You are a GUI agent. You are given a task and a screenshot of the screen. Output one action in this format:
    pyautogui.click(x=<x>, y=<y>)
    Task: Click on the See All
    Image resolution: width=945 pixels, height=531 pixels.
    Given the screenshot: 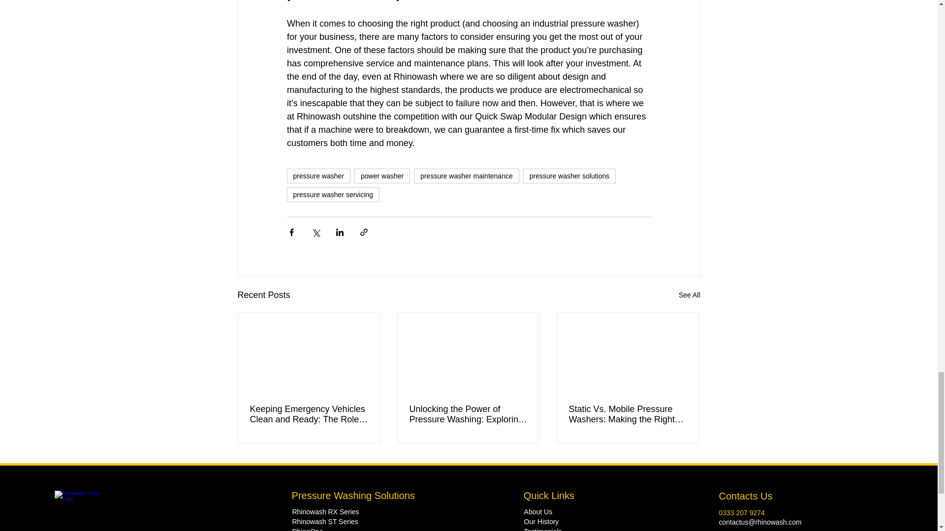 What is the action you would take?
    pyautogui.click(x=689, y=295)
    